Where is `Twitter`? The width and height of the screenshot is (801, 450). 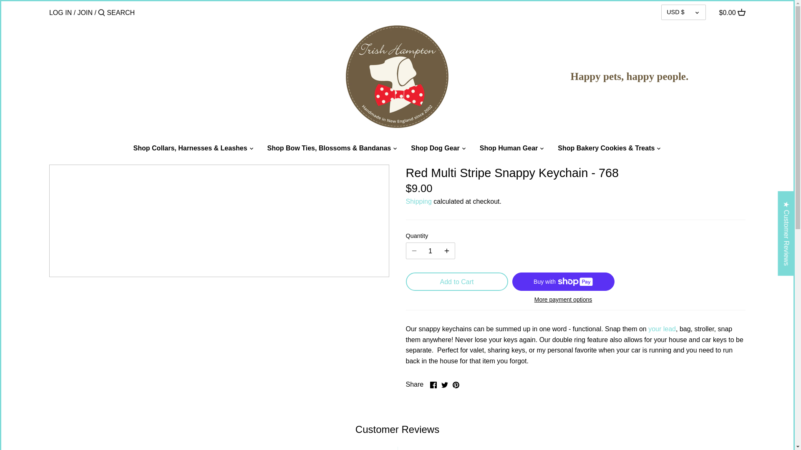 Twitter is located at coordinates (444, 385).